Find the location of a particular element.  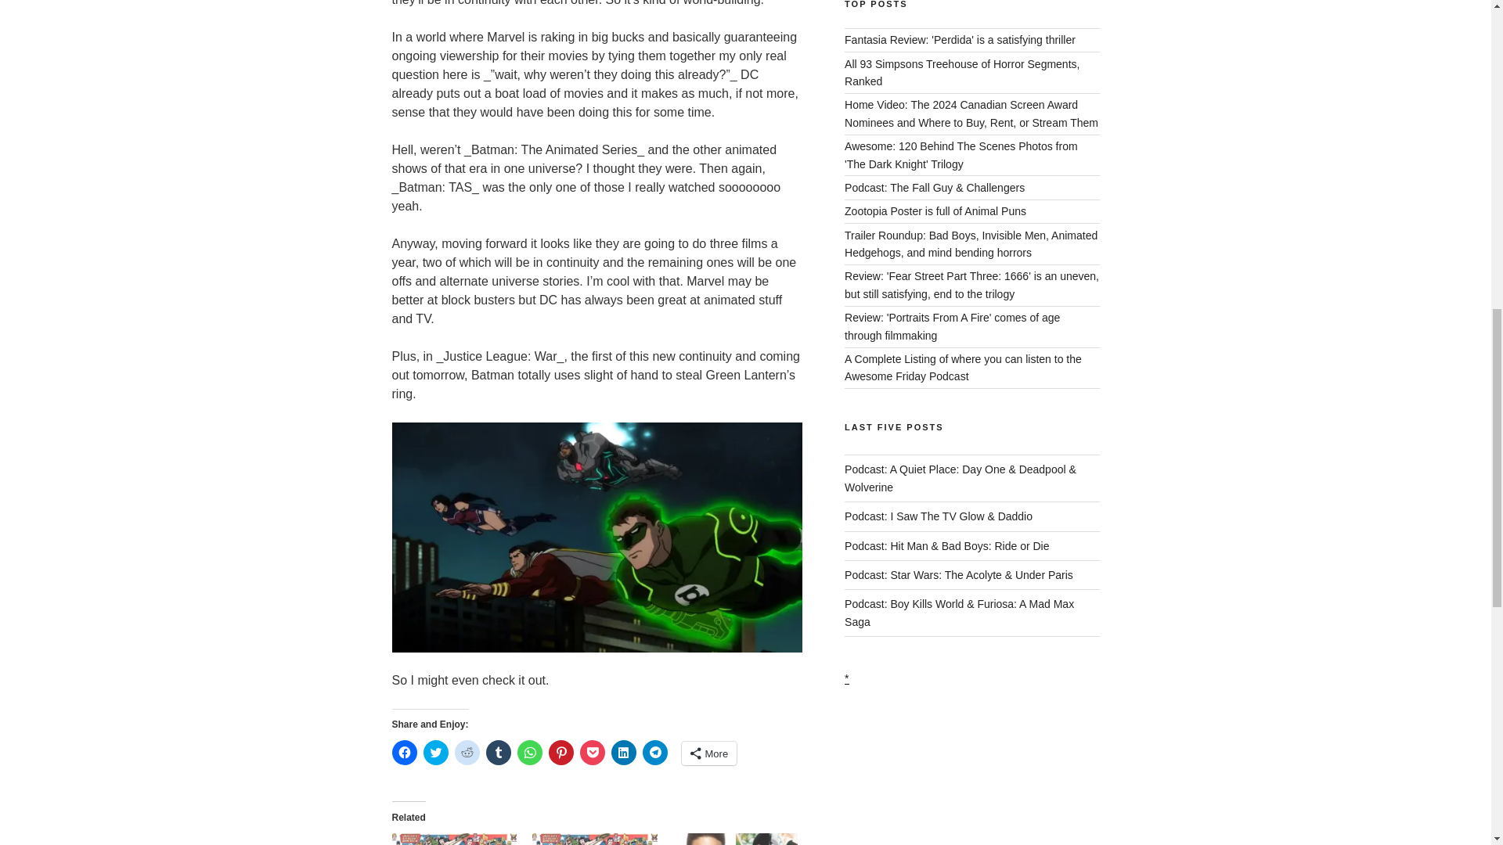

Click to share on Twitter is located at coordinates (435, 753).